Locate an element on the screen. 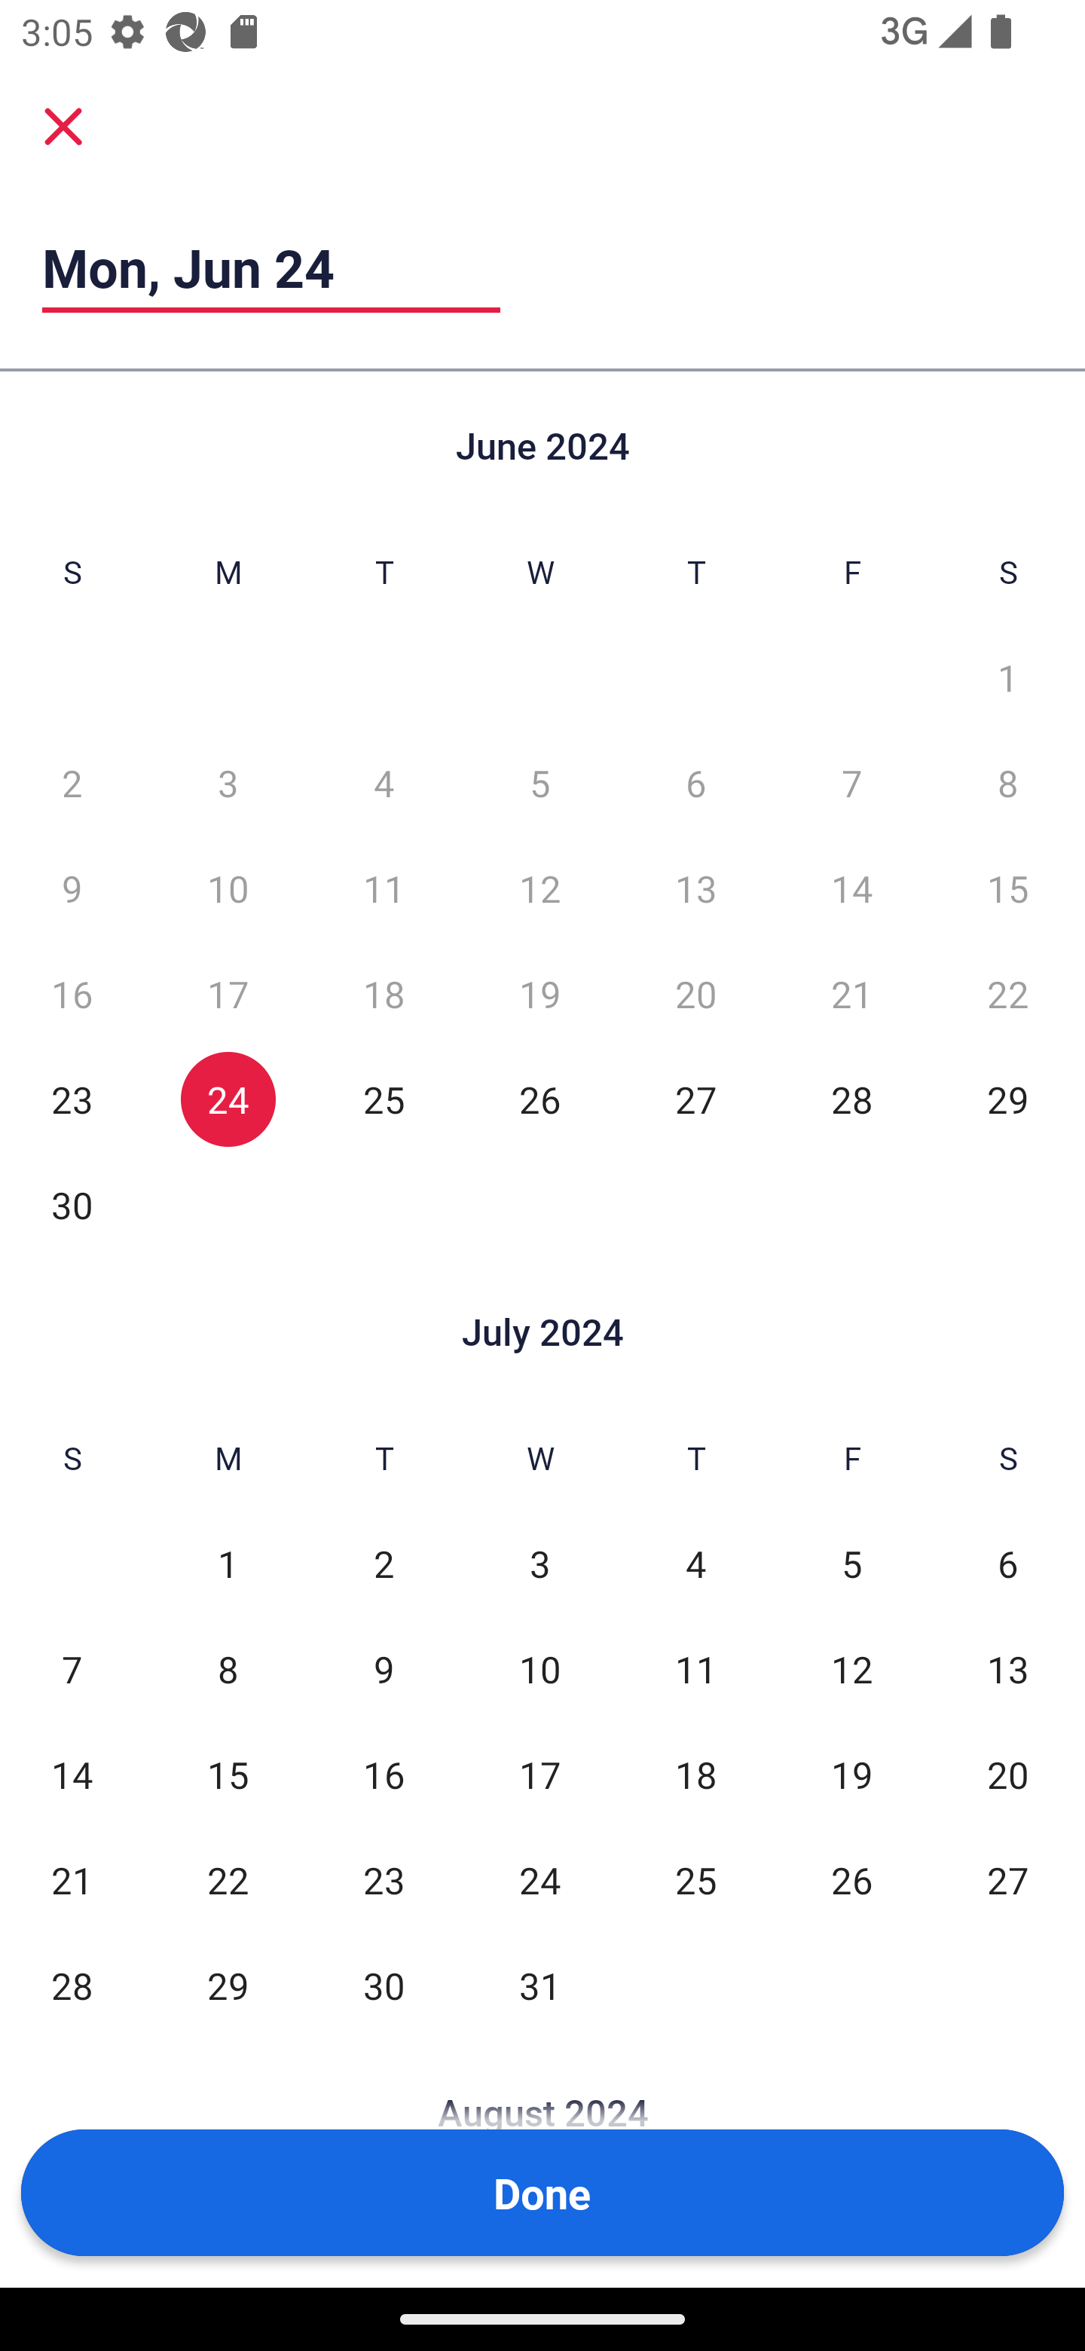 The height and width of the screenshot is (2351, 1085). 4 Tue, Jun 4, Not Selected is located at coordinates (384, 782).